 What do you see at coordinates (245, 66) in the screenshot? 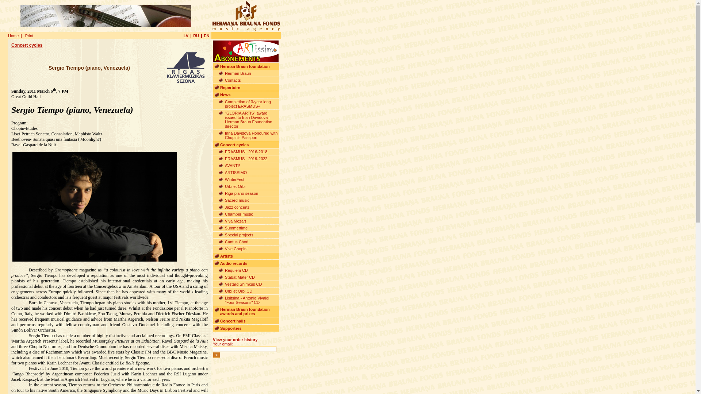
I see `Herman Braun foundation` at bounding box center [245, 66].